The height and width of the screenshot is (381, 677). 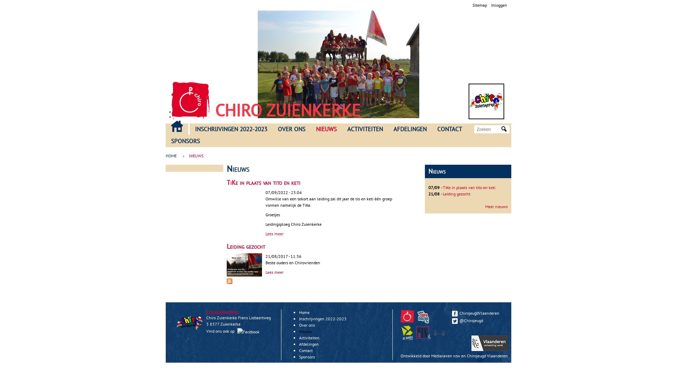 I want to click on Afdelingen, so click(x=309, y=344).